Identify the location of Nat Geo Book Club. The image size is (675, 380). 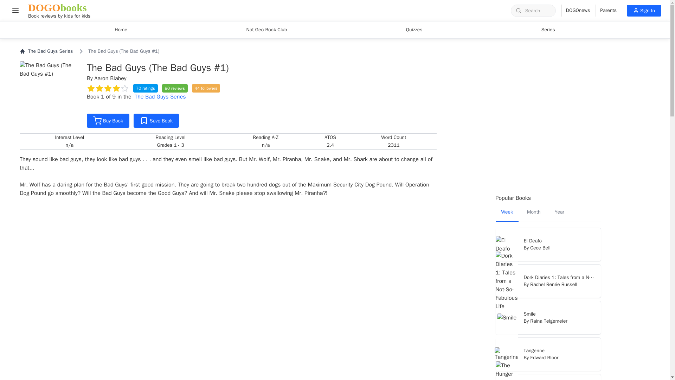
(266, 30).